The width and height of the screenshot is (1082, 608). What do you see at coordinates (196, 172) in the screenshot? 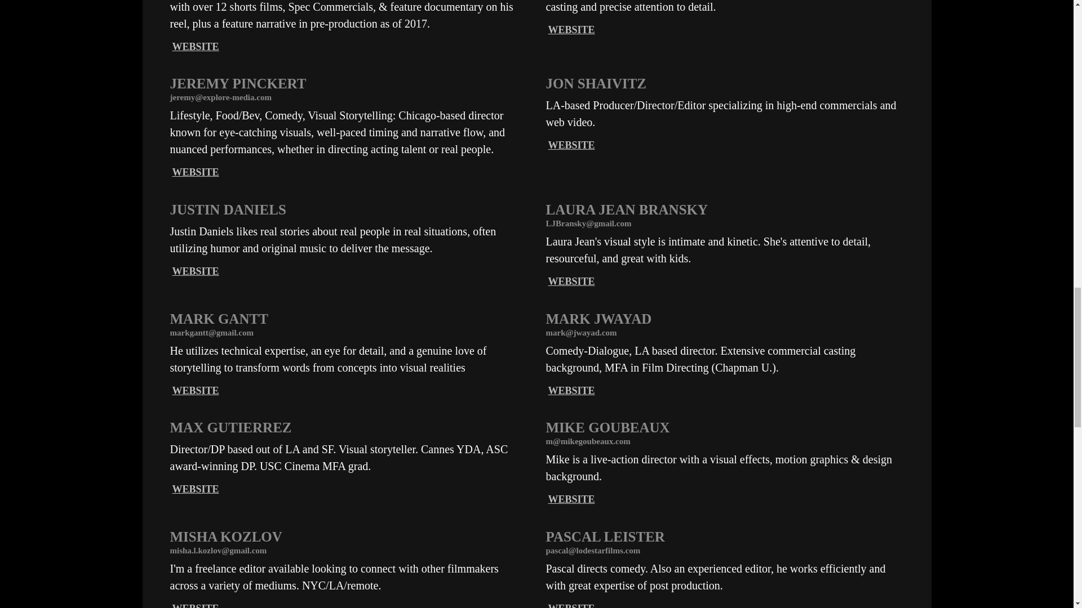
I see `WEBSITE` at bounding box center [196, 172].